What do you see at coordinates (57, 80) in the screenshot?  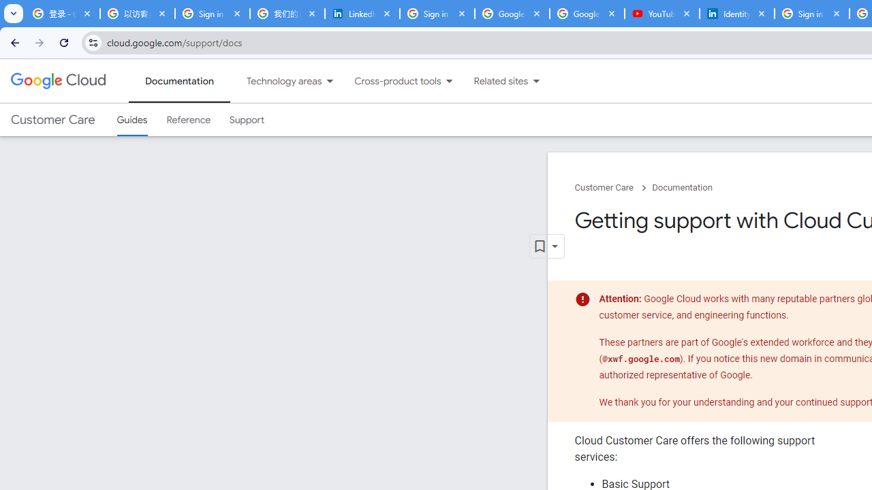 I see `Google Cloud` at bounding box center [57, 80].